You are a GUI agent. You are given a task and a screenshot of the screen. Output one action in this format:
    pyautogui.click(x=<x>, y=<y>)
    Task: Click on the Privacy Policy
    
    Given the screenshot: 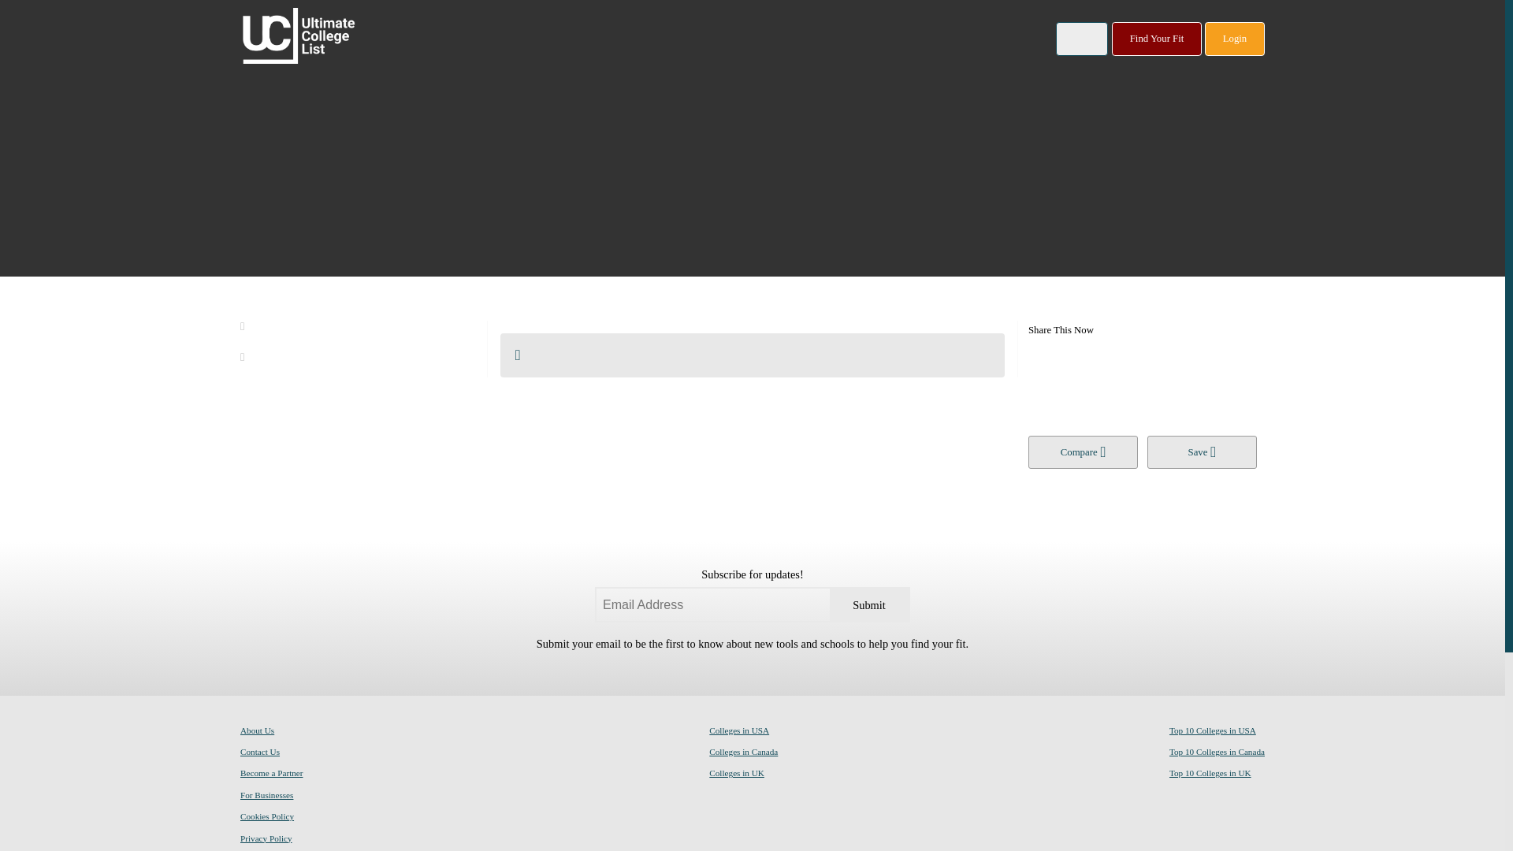 What is the action you would take?
    pyautogui.click(x=266, y=838)
    